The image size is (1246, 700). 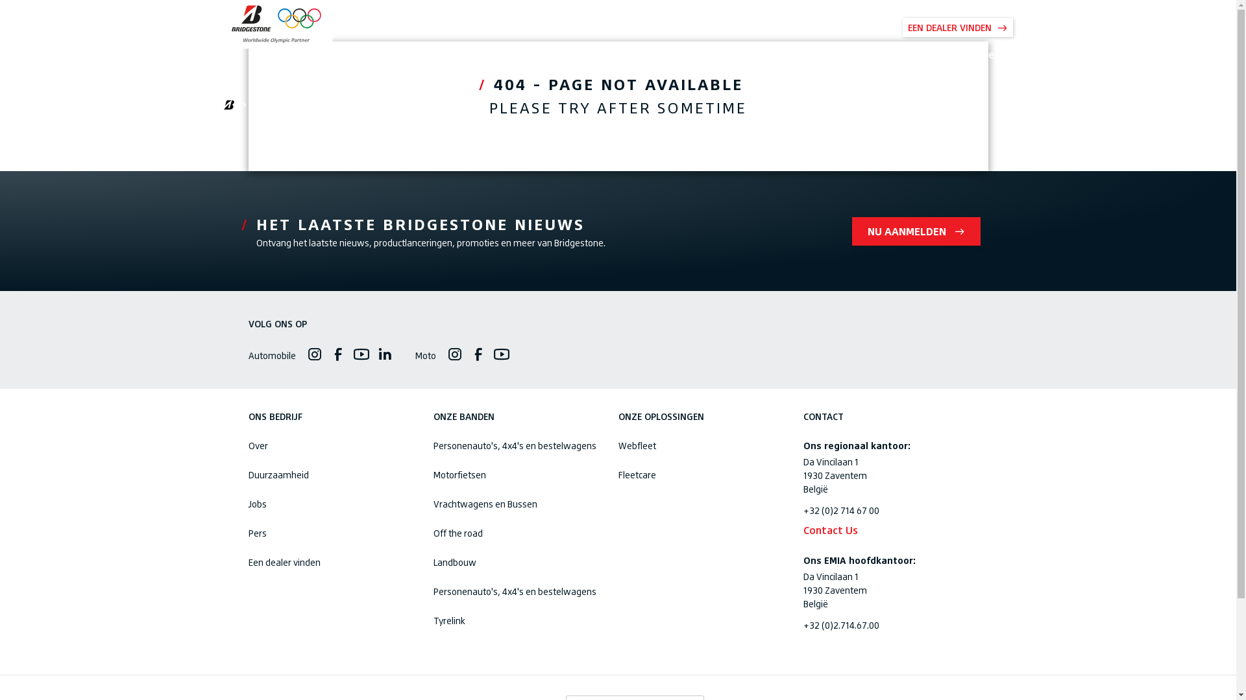 What do you see at coordinates (888, 511) in the screenshot?
I see `+32 (0)2 714 67 00` at bounding box center [888, 511].